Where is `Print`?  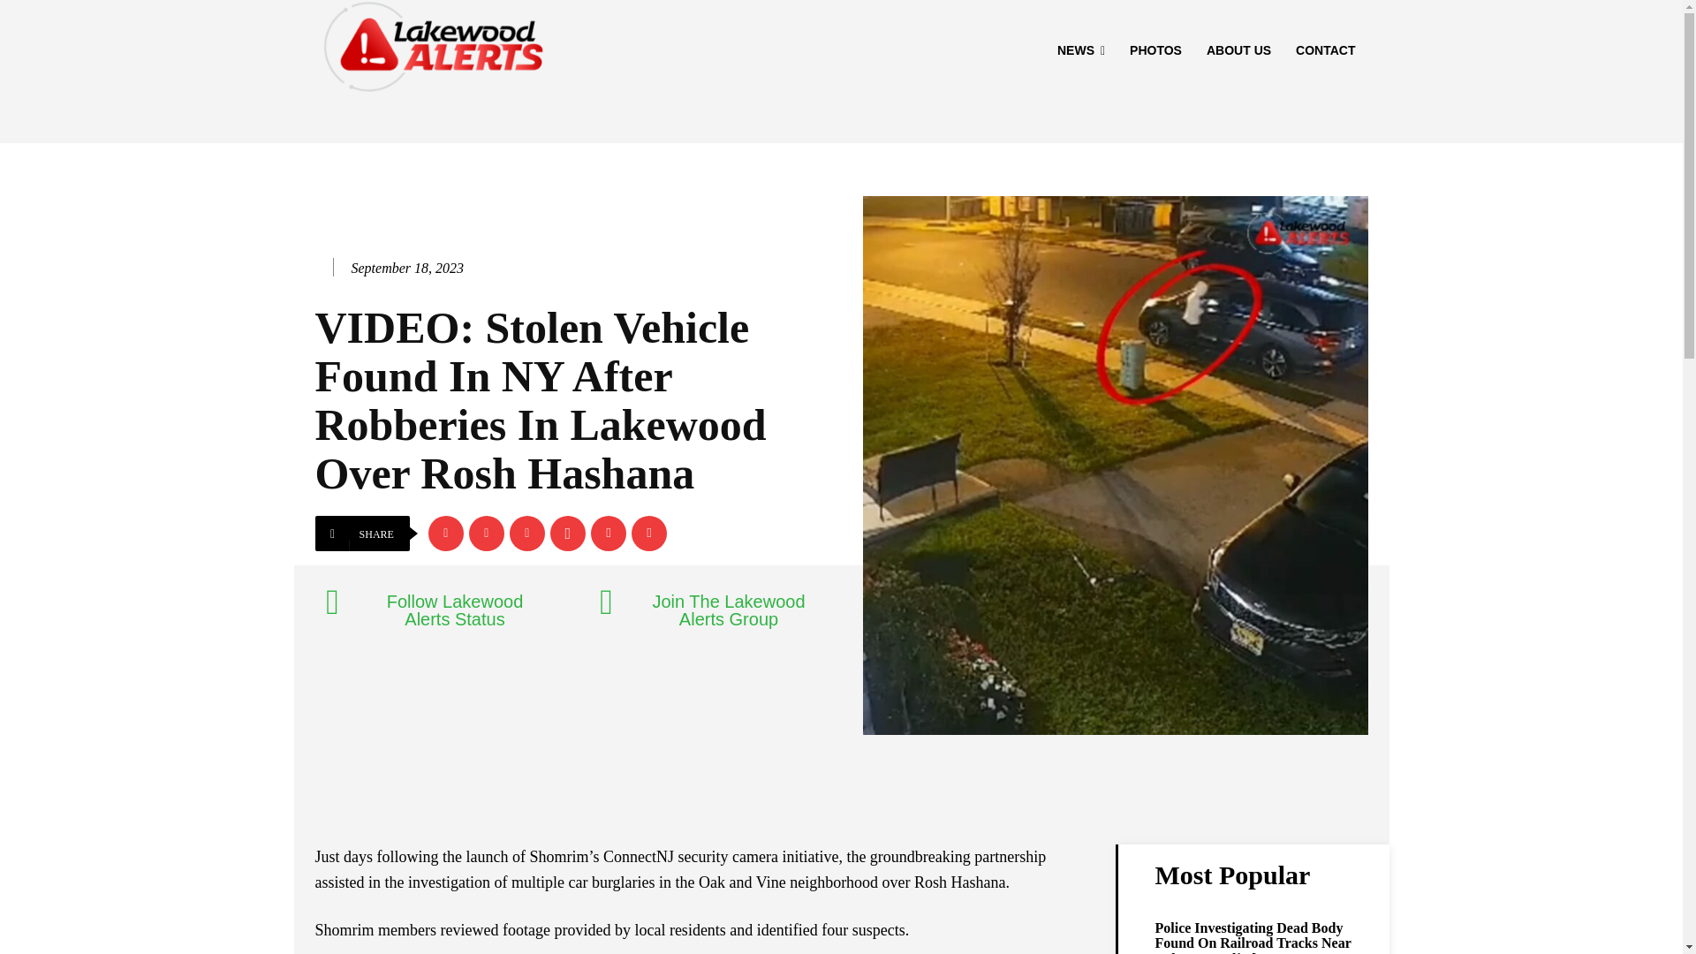 Print is located at coordinates (648, 534).